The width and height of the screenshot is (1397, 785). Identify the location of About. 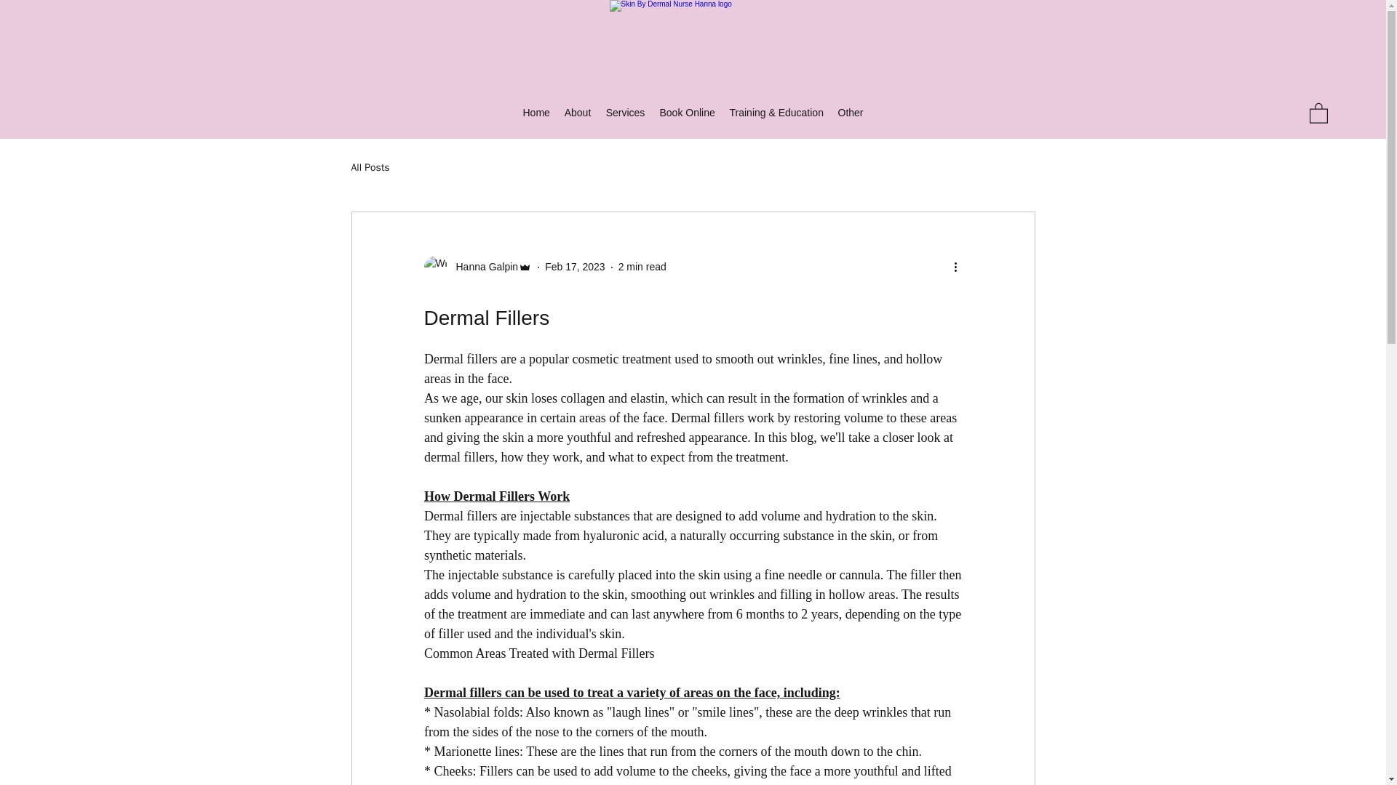
(578, 112).